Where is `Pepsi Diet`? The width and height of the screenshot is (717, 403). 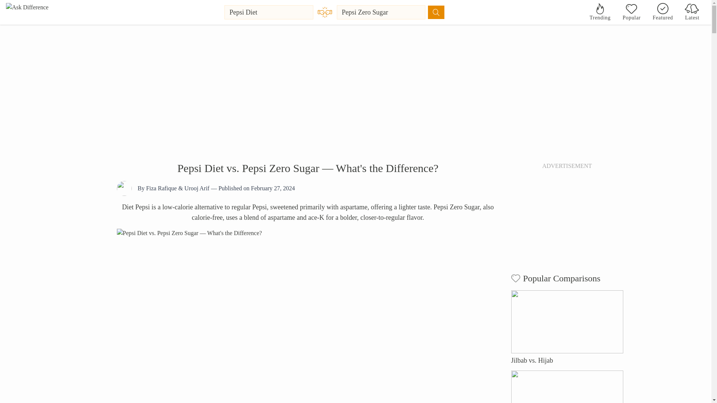
Pepsi Diet is located at coordinates (269, 12).